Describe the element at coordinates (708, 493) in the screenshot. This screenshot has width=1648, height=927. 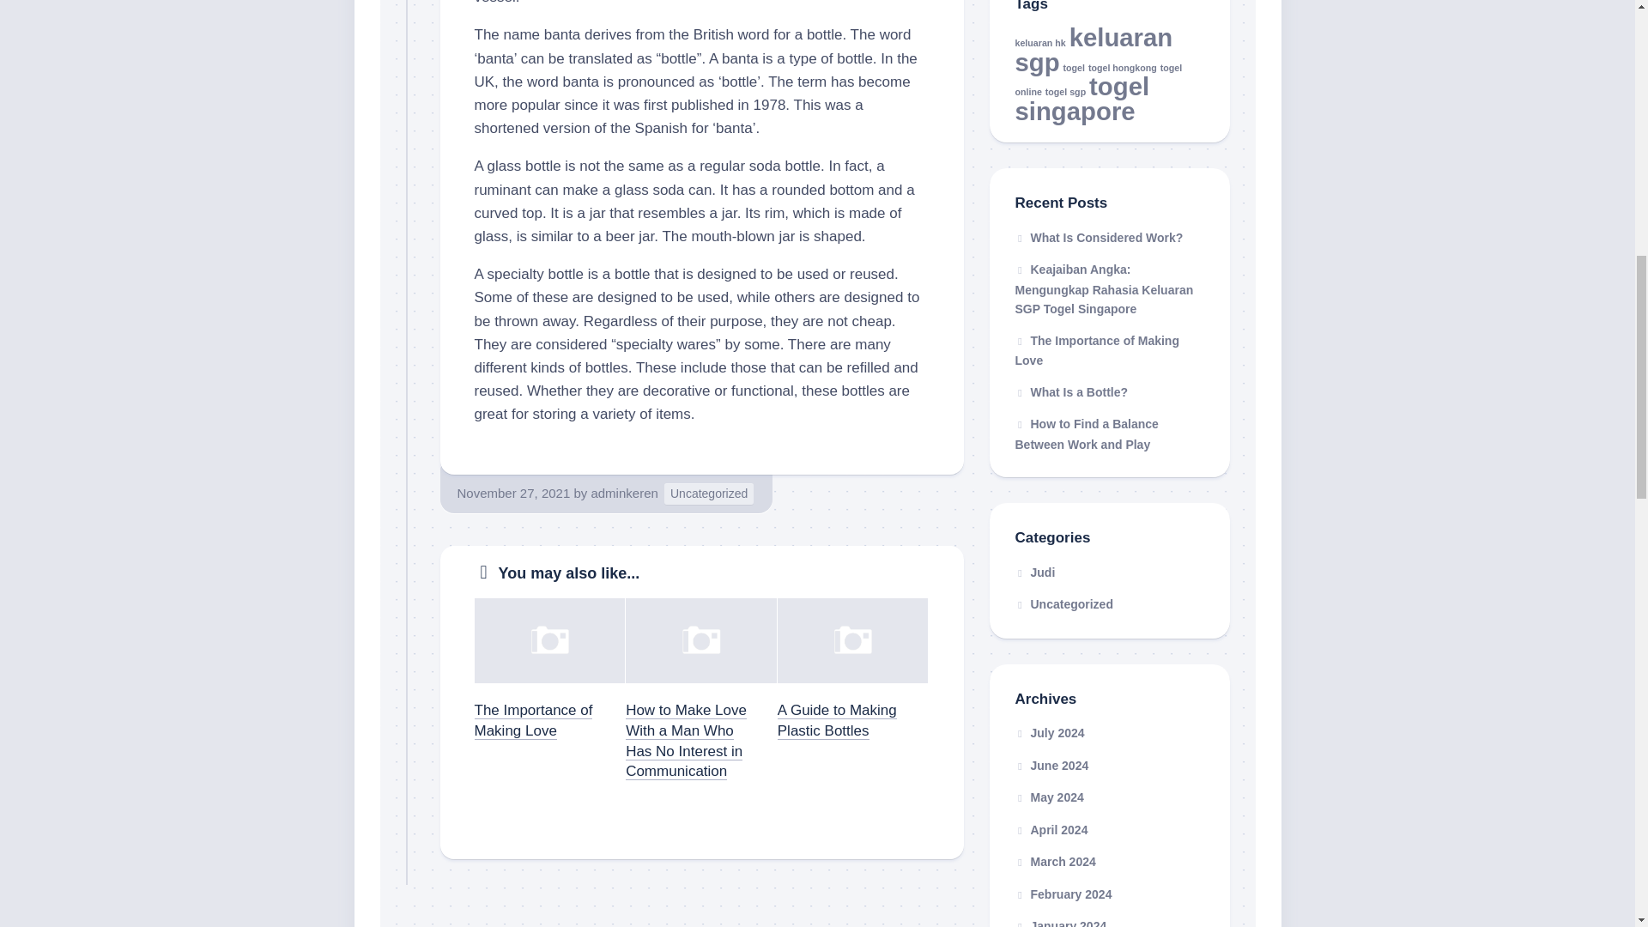
I see `Uncategorized` at that location.